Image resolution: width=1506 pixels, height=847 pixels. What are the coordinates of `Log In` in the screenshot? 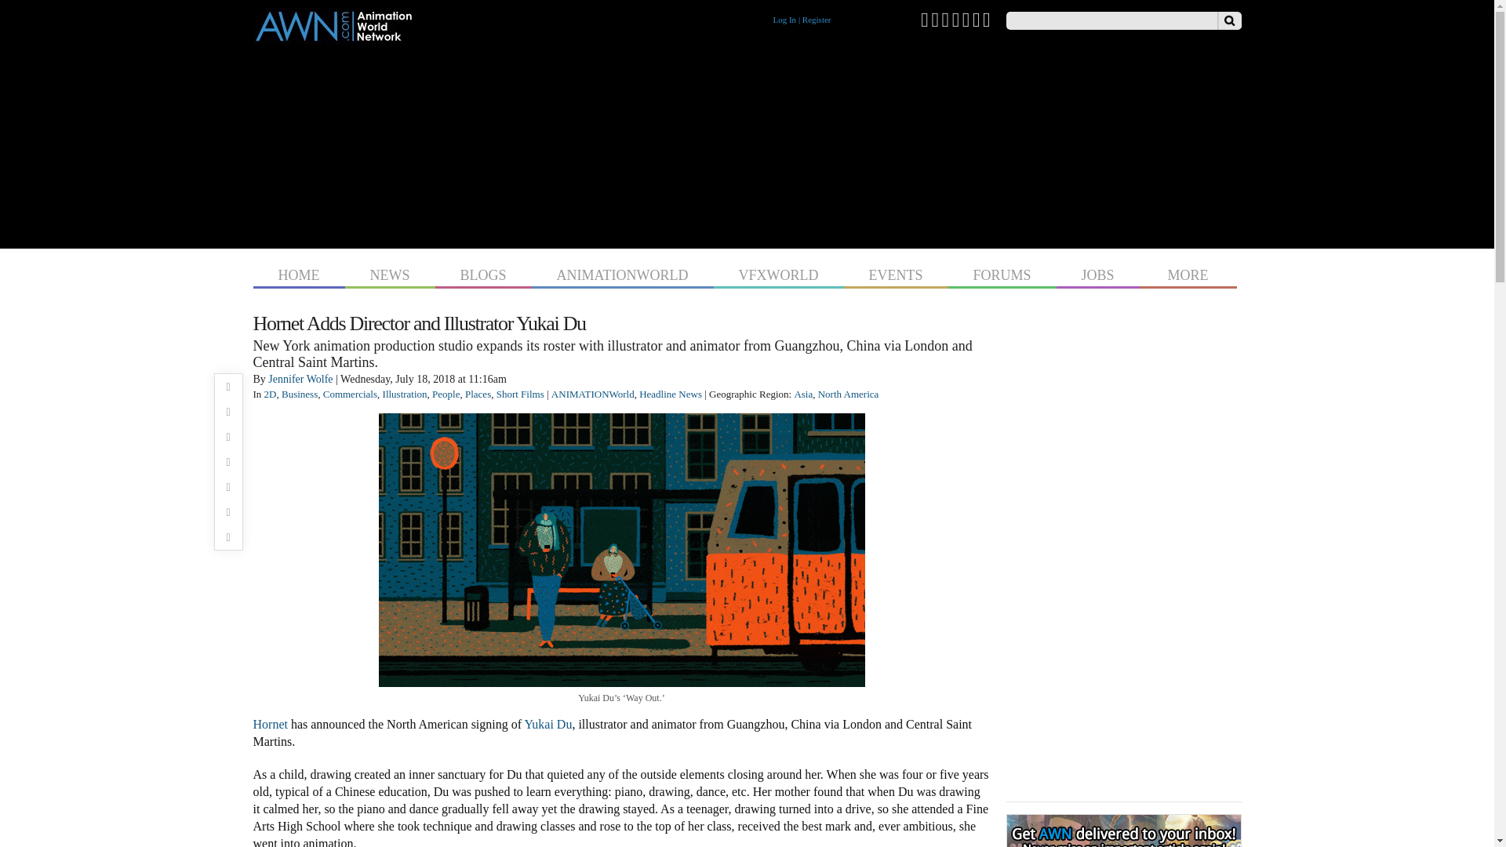 It's located at (784, 20).